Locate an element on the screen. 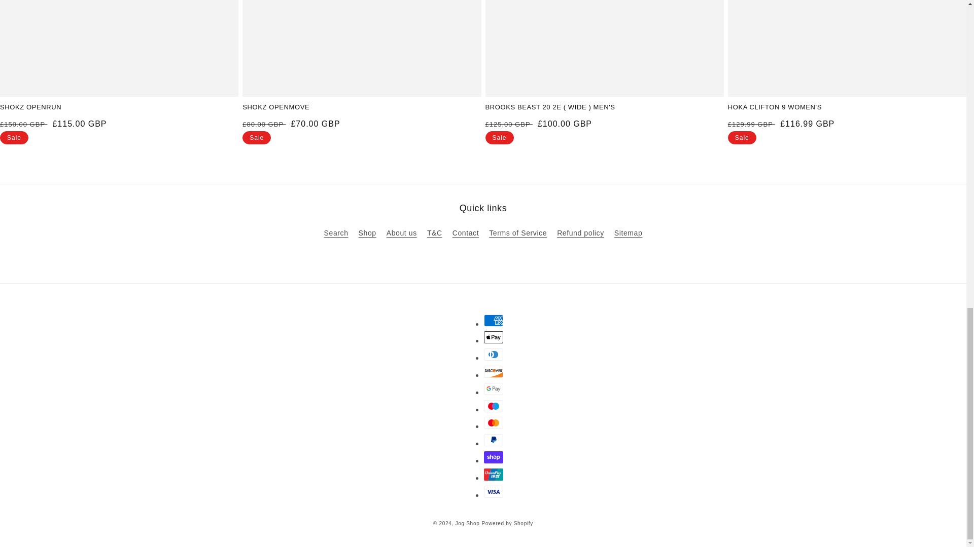  American Express is located at coordinates (494, 320).